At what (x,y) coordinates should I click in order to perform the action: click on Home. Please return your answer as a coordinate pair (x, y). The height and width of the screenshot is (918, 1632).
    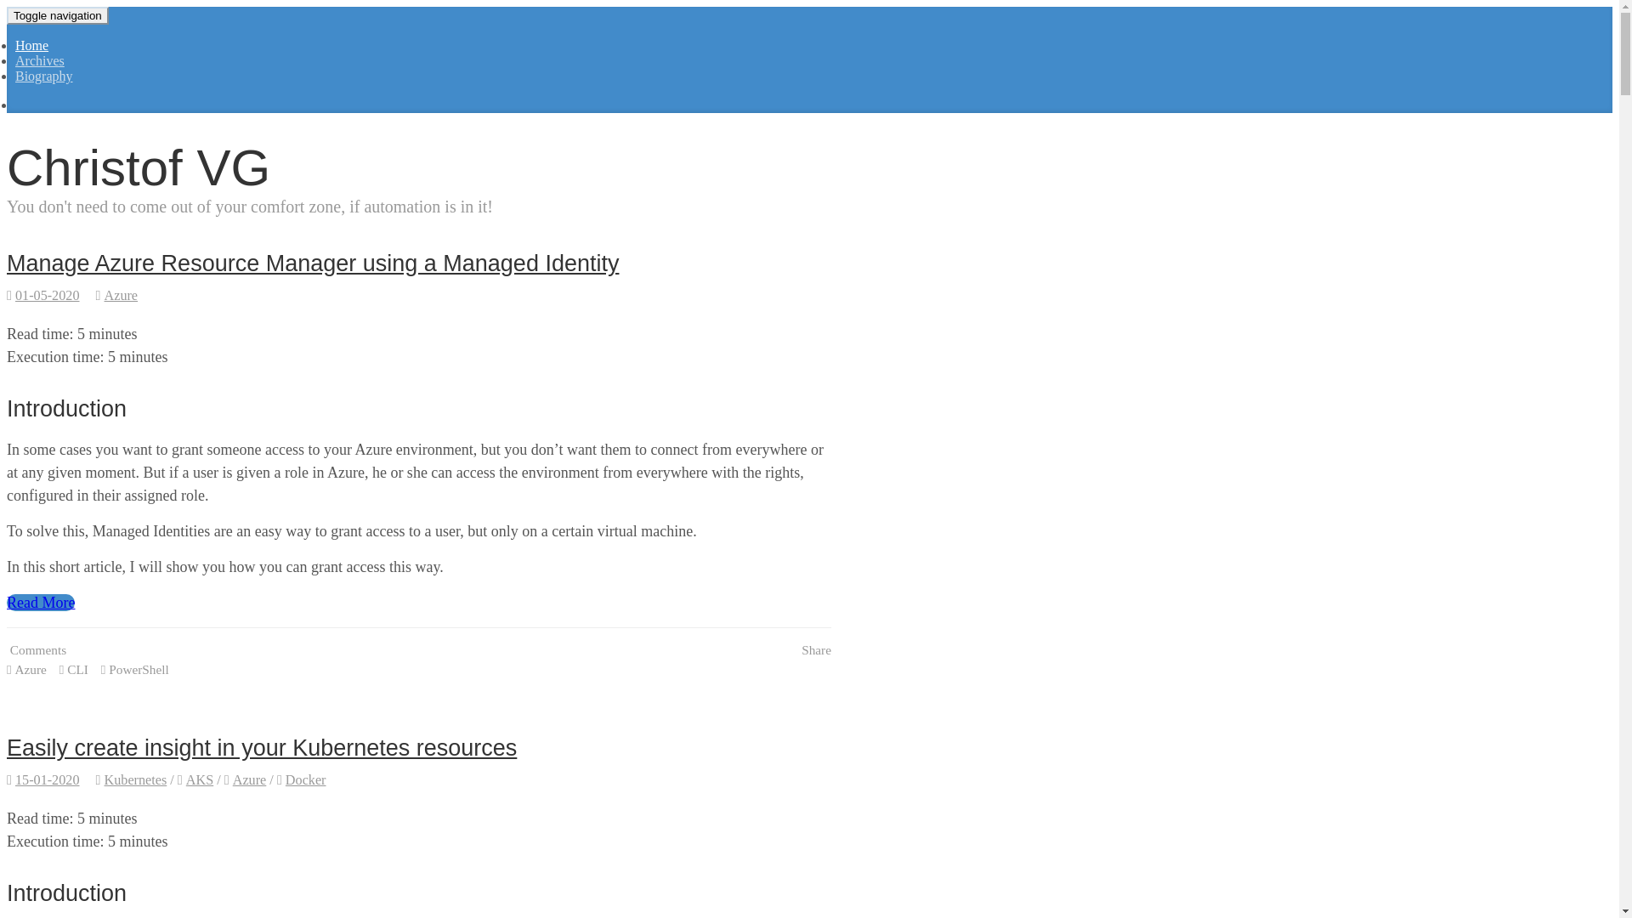
    Looking at the image, I should click on (32, 46).